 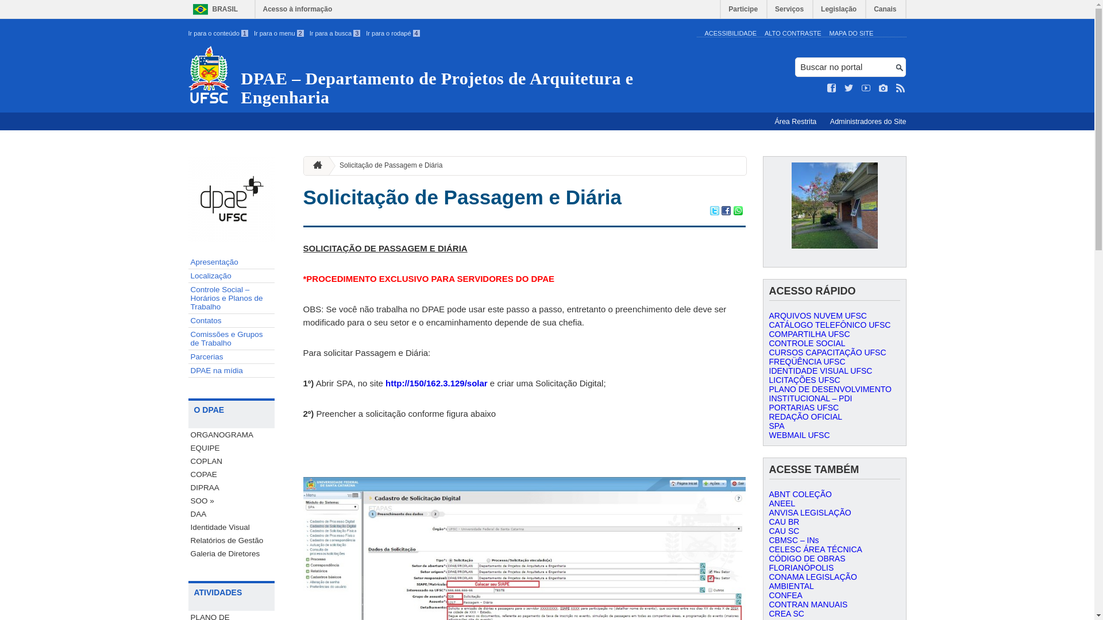 What do you see at coordinates (715, 212) in the screenshot?
I see `Compartilhar no Twitter` at bounding box center [715, 212].